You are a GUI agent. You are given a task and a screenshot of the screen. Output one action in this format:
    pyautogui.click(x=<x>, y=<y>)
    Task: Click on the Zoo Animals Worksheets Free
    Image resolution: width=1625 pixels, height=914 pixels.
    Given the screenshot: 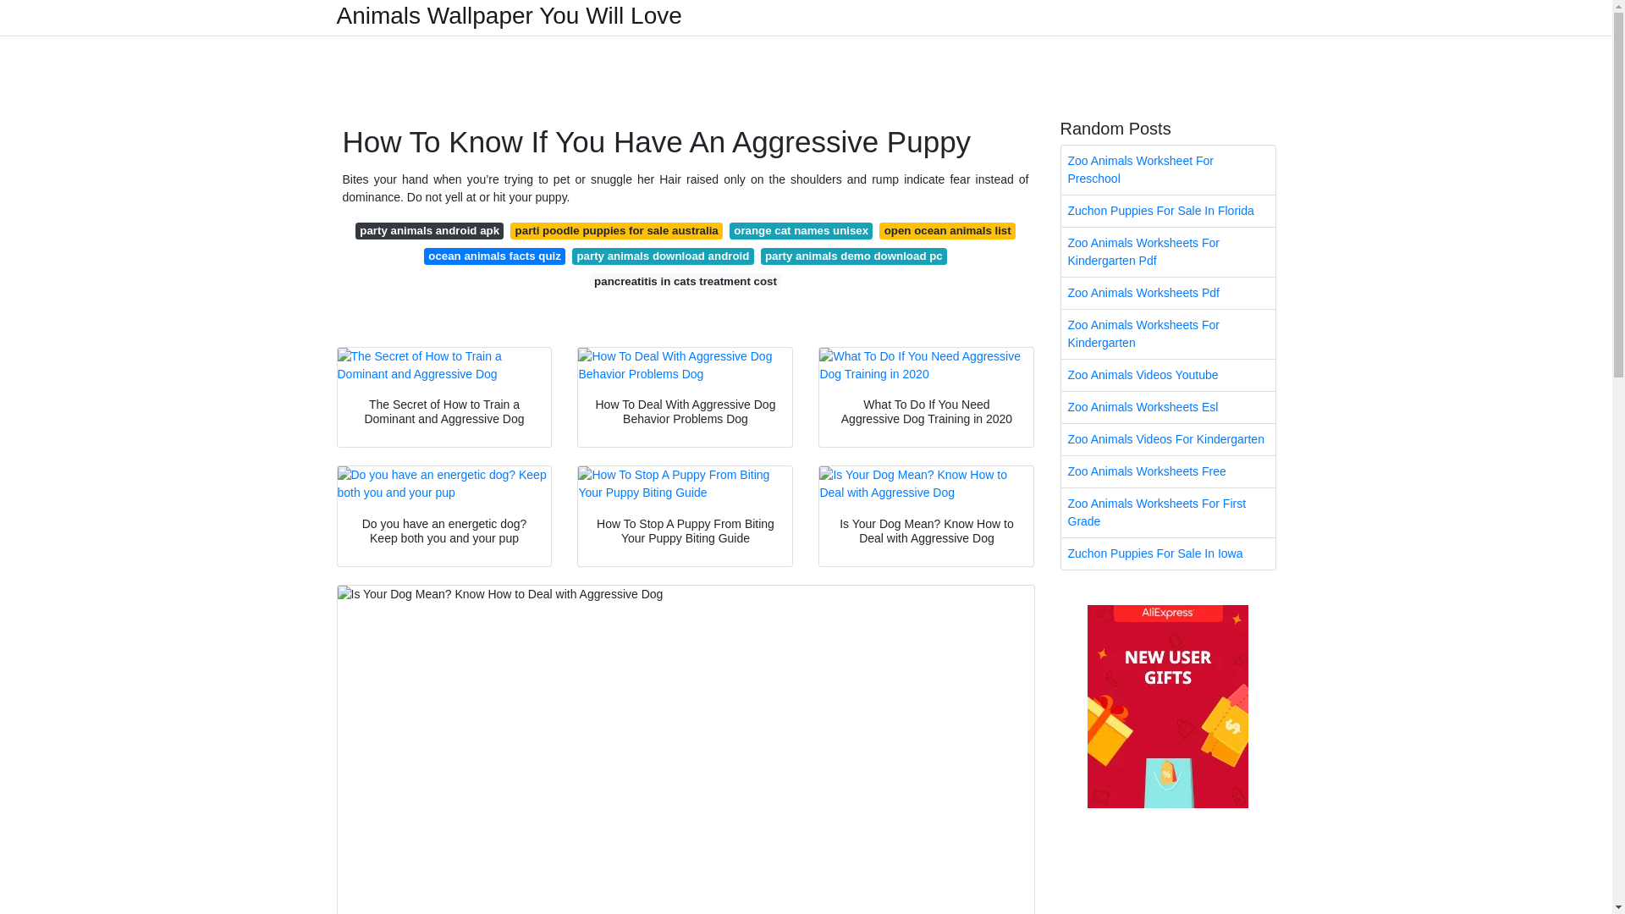 What is the action you would take?
    pyautogui.click(x=1168, y=471)
    